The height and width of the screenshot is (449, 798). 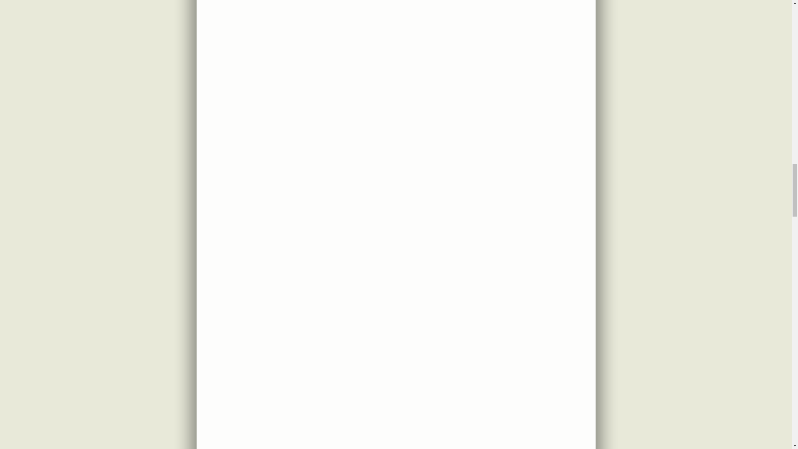 I want to click on Washington DC Bride49, so click(x=396, y=410).